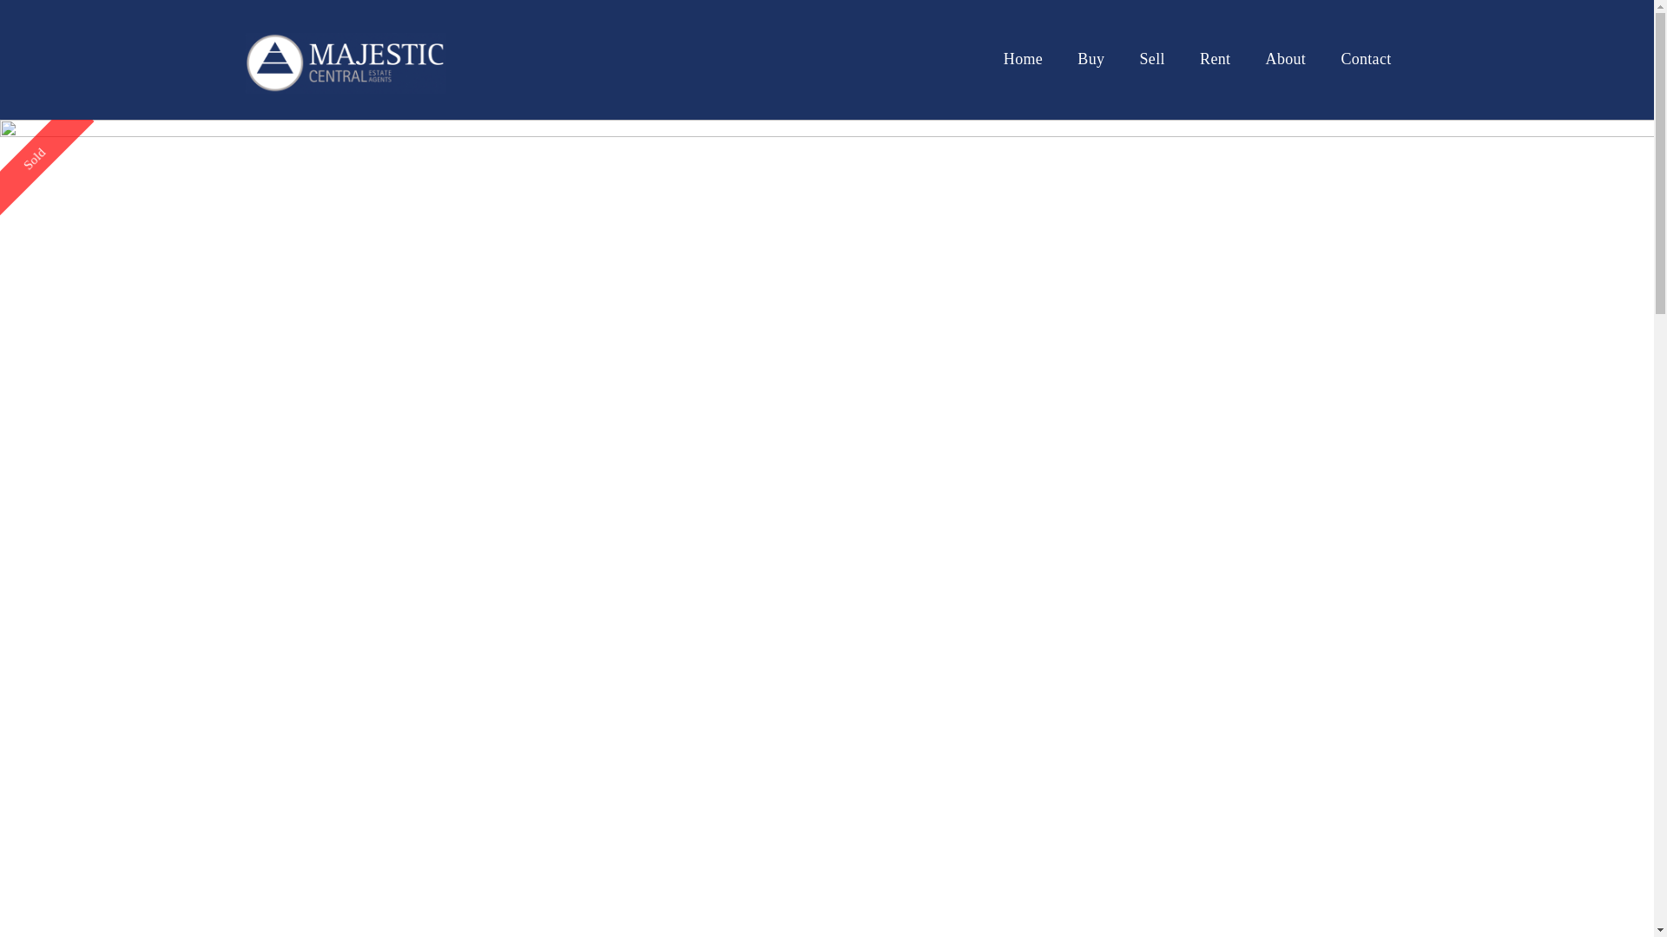 The height and width of the screenshot is (937, 1667). I want to click on Majestic Central Estate Agents, so click(346, 58).